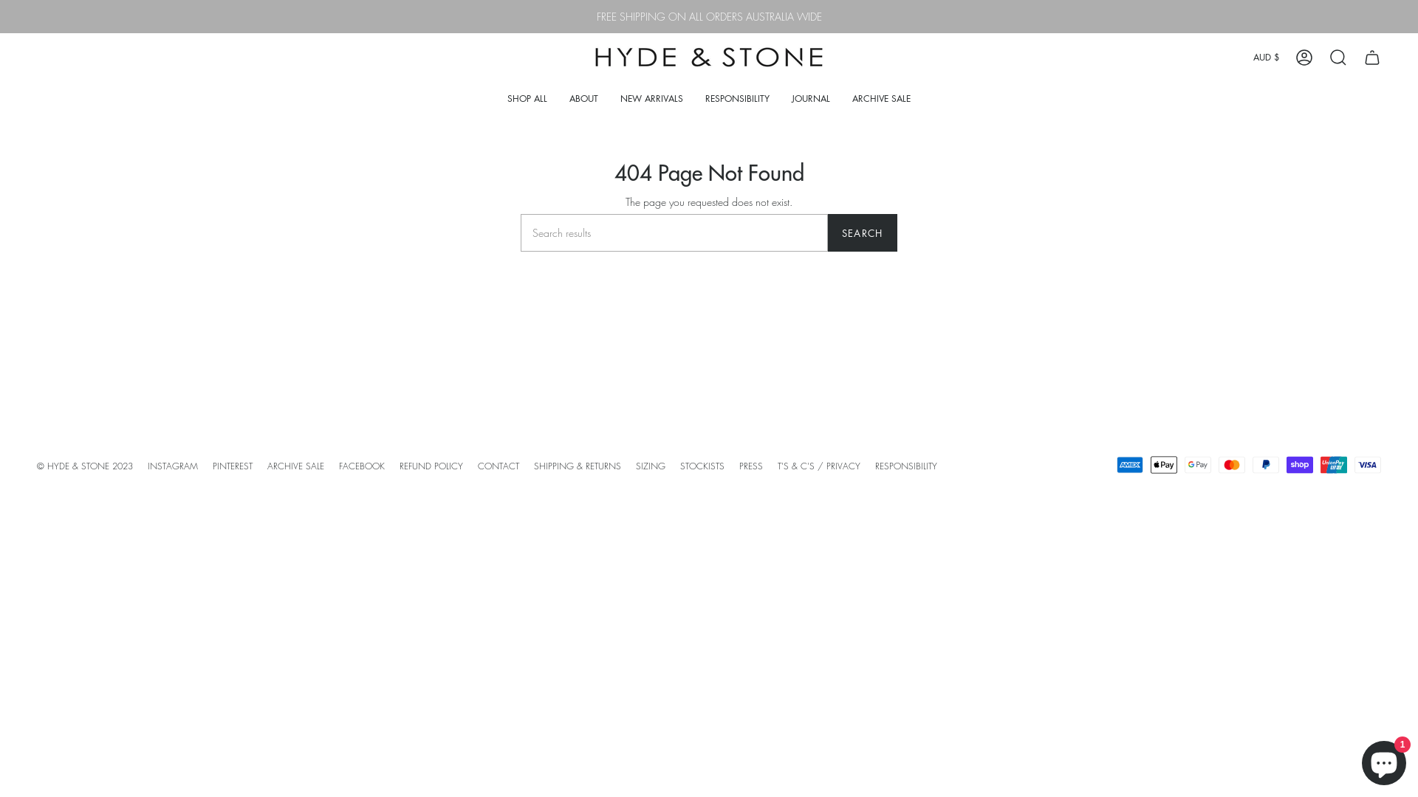 The height and width of the screenshot is (797, 1418). I want to click on ABOUT, so click(583, 99).